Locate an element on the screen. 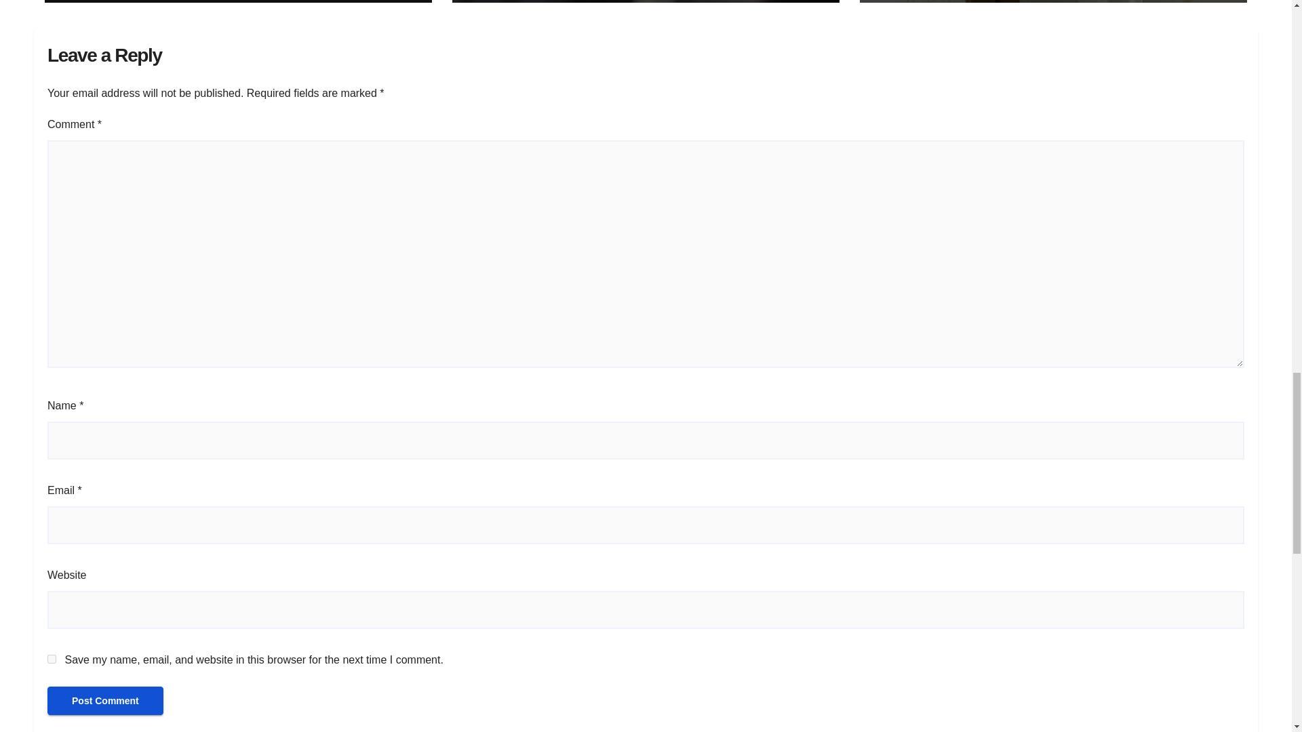  yes is located at coordinates (52, 659).